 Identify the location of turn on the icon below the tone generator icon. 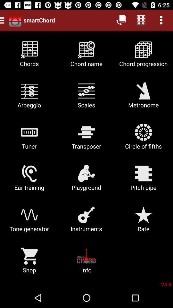
(29, 262).